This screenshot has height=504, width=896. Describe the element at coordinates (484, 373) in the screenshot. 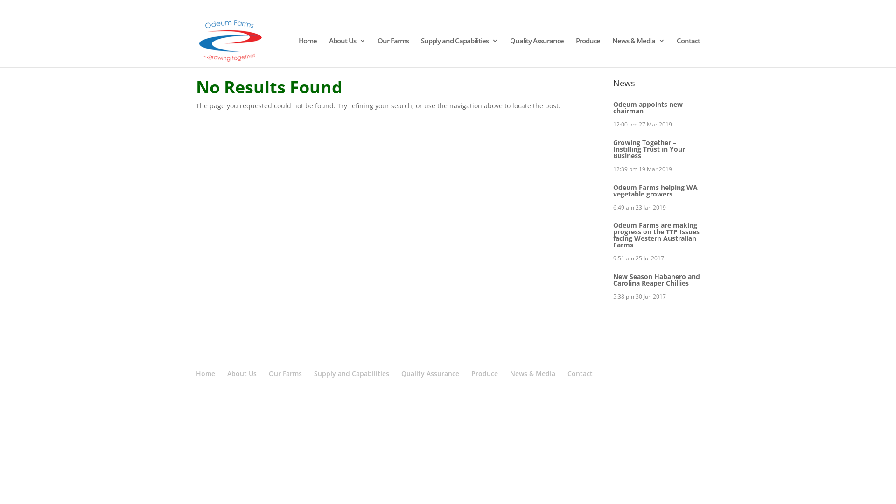

I see `Produce` at that location.